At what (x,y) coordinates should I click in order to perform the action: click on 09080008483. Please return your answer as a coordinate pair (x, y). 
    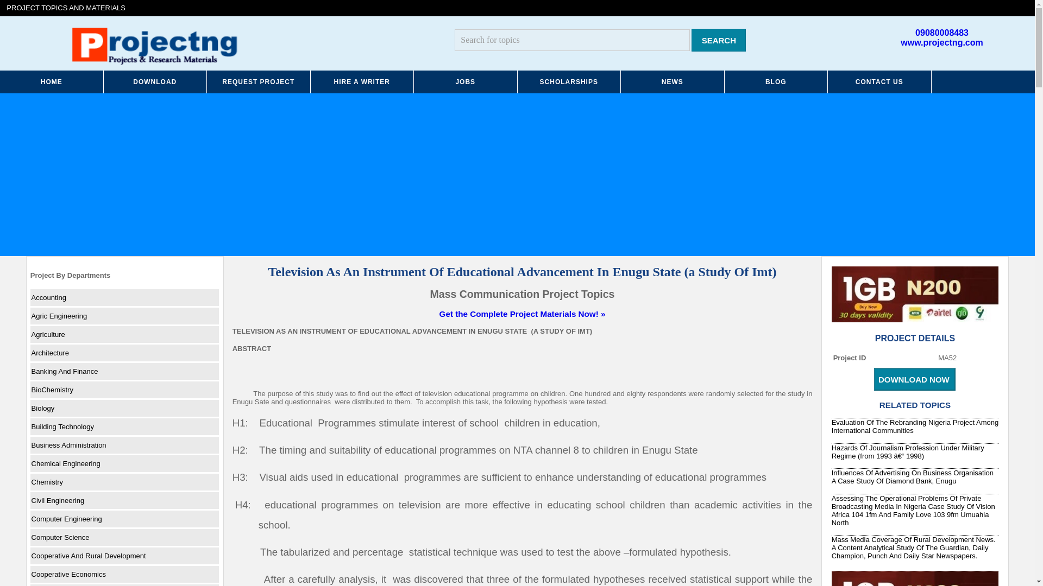
    Looking at the image, I should click on (942, 33).